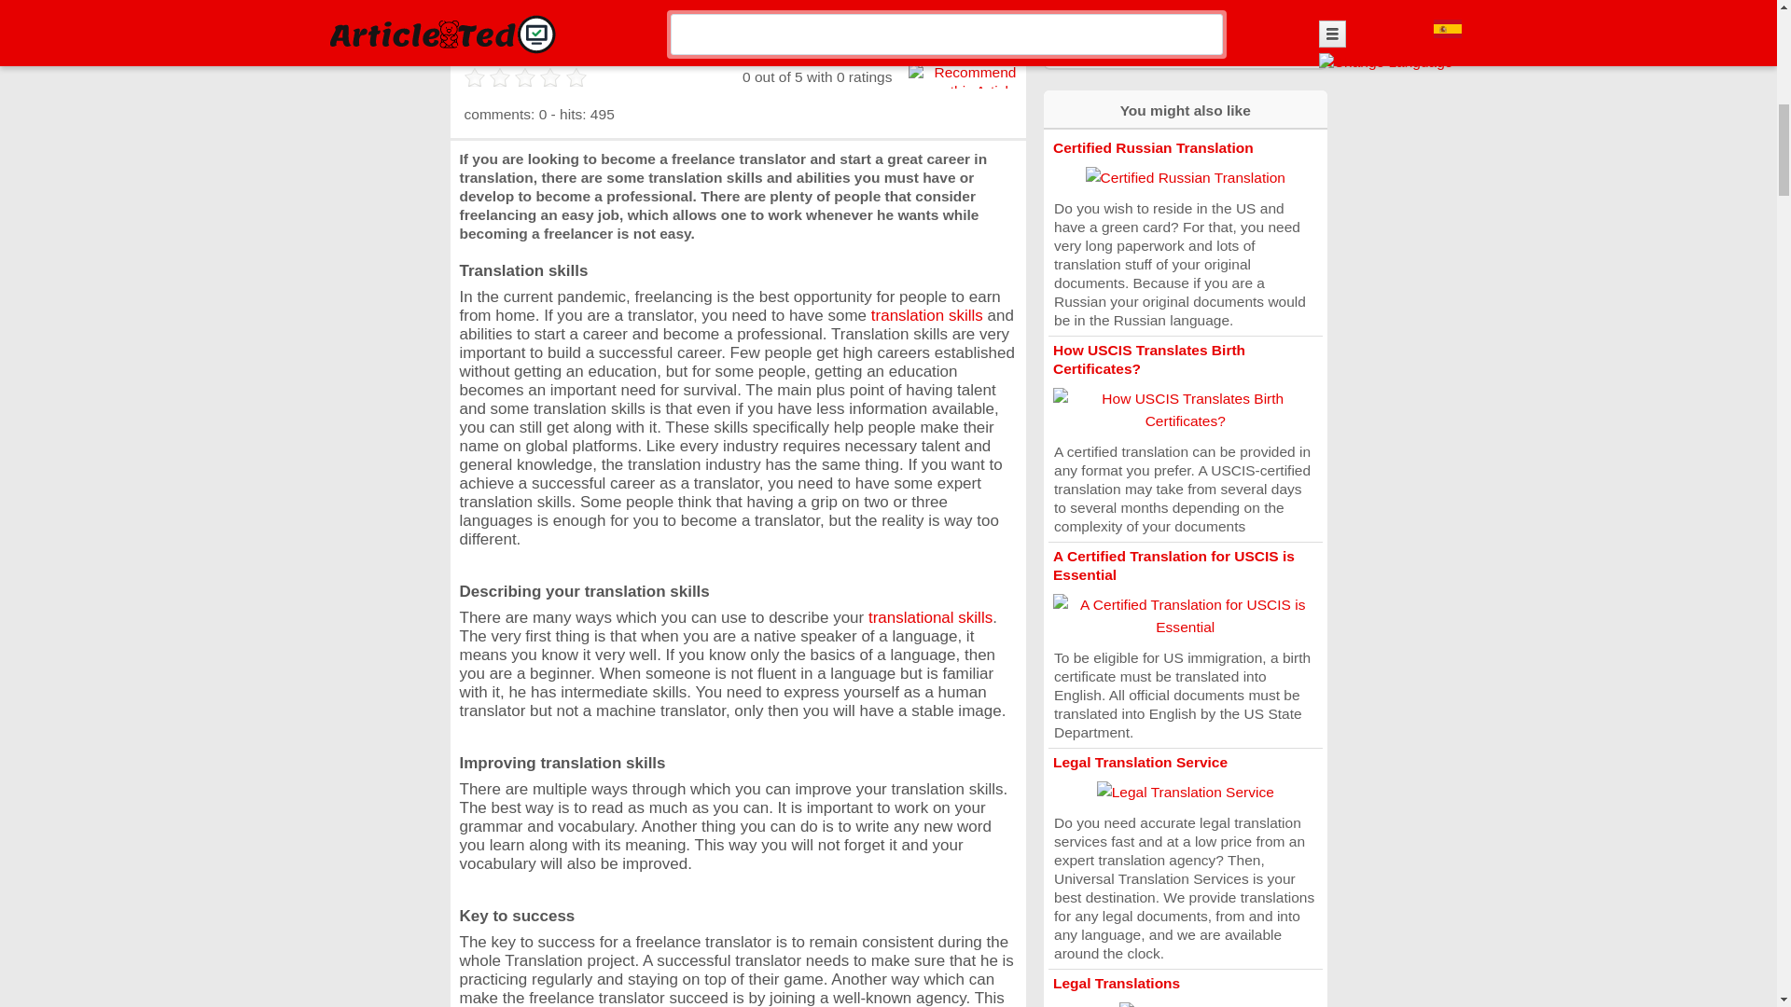 The height and width of the screenshot is (1007, 1791). Describe the element at coordinates (1116, 983) in the screenshot. I see `Legal Translations` at that location.